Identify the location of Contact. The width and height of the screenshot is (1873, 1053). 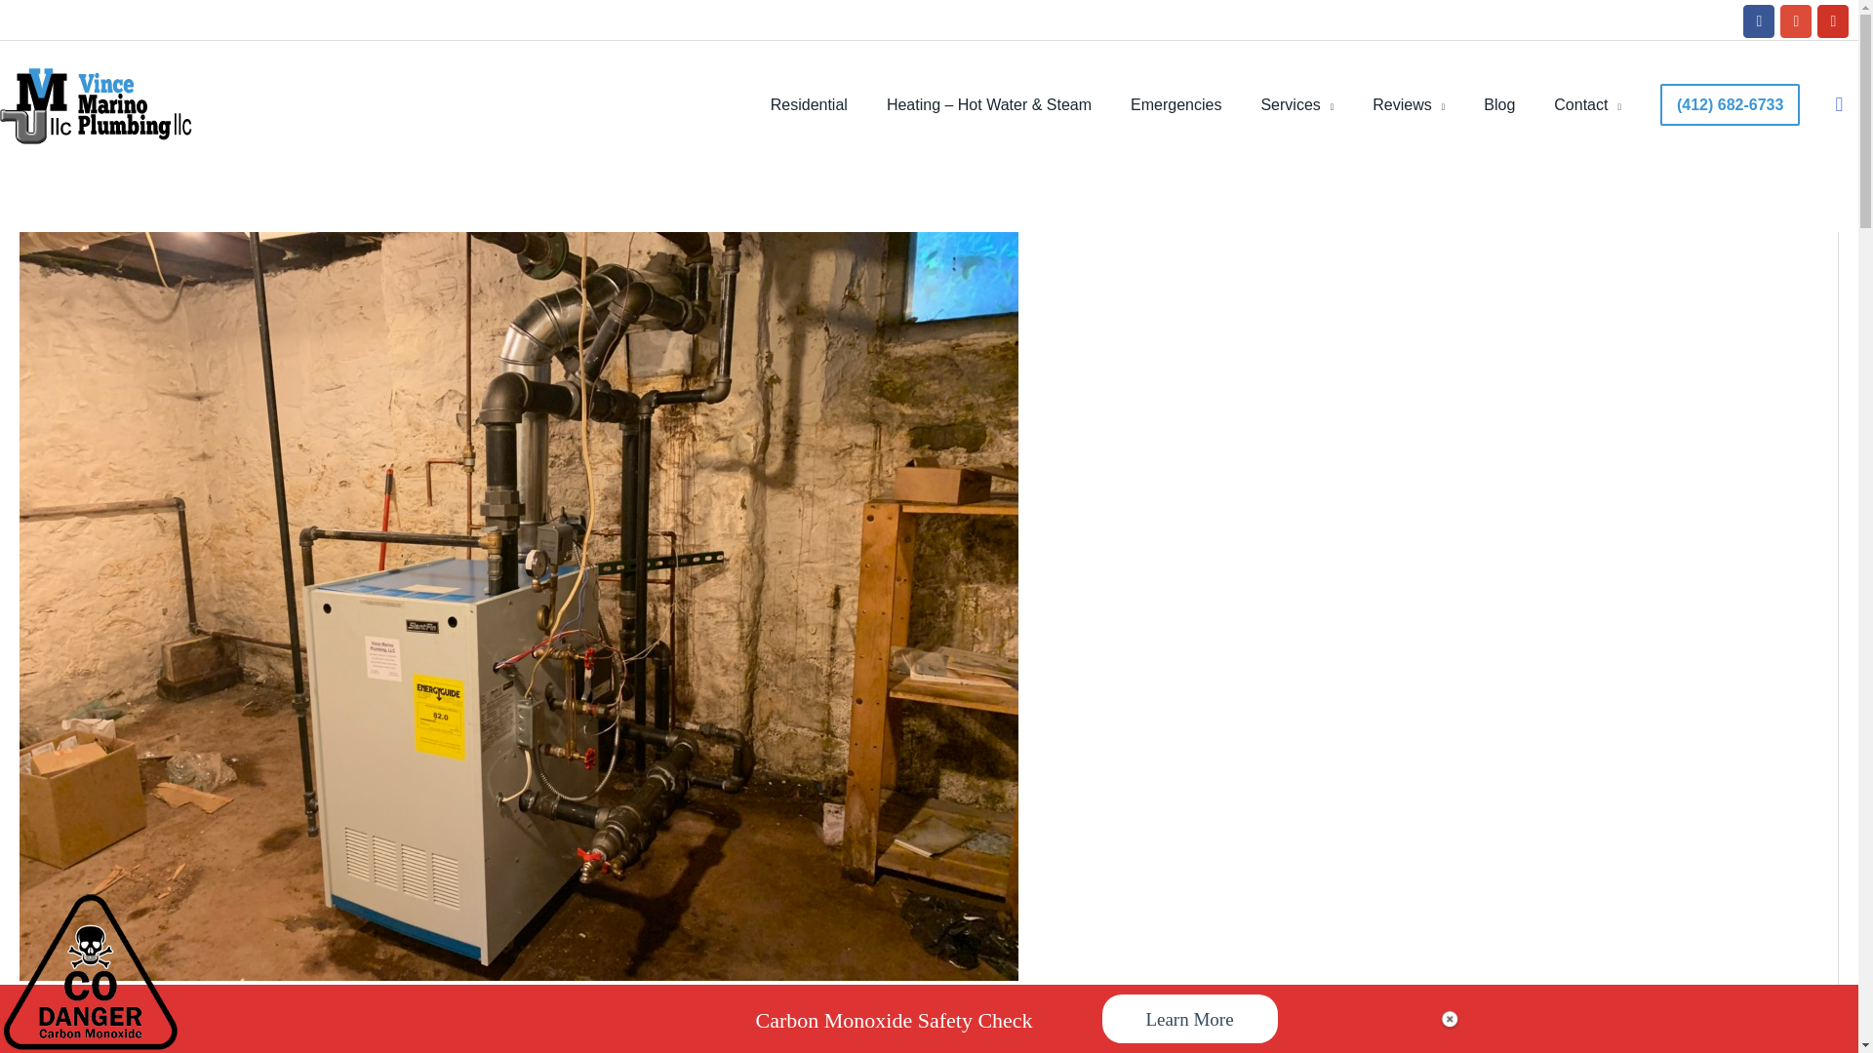
(1586, 105).